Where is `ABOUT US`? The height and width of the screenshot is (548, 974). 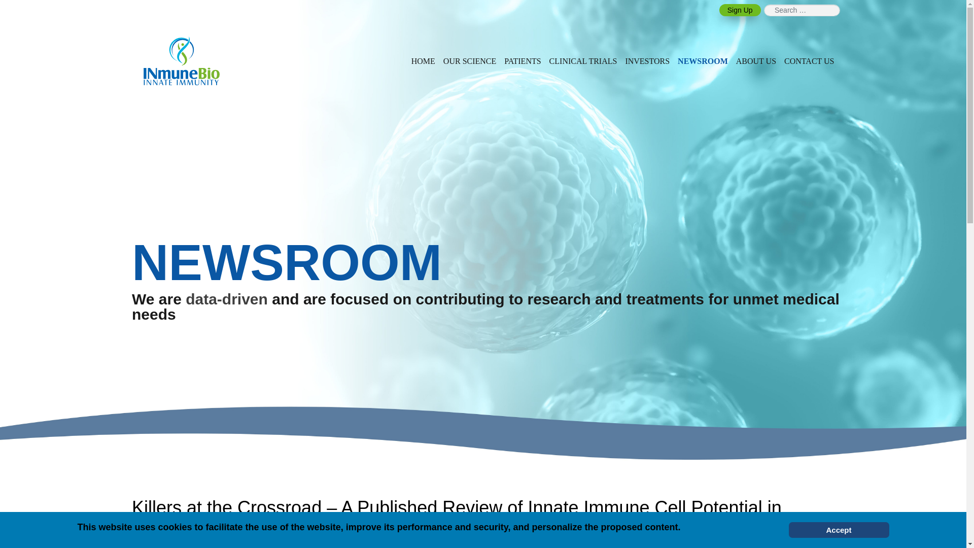
ABOUT US is located at coordinates (756, 61).